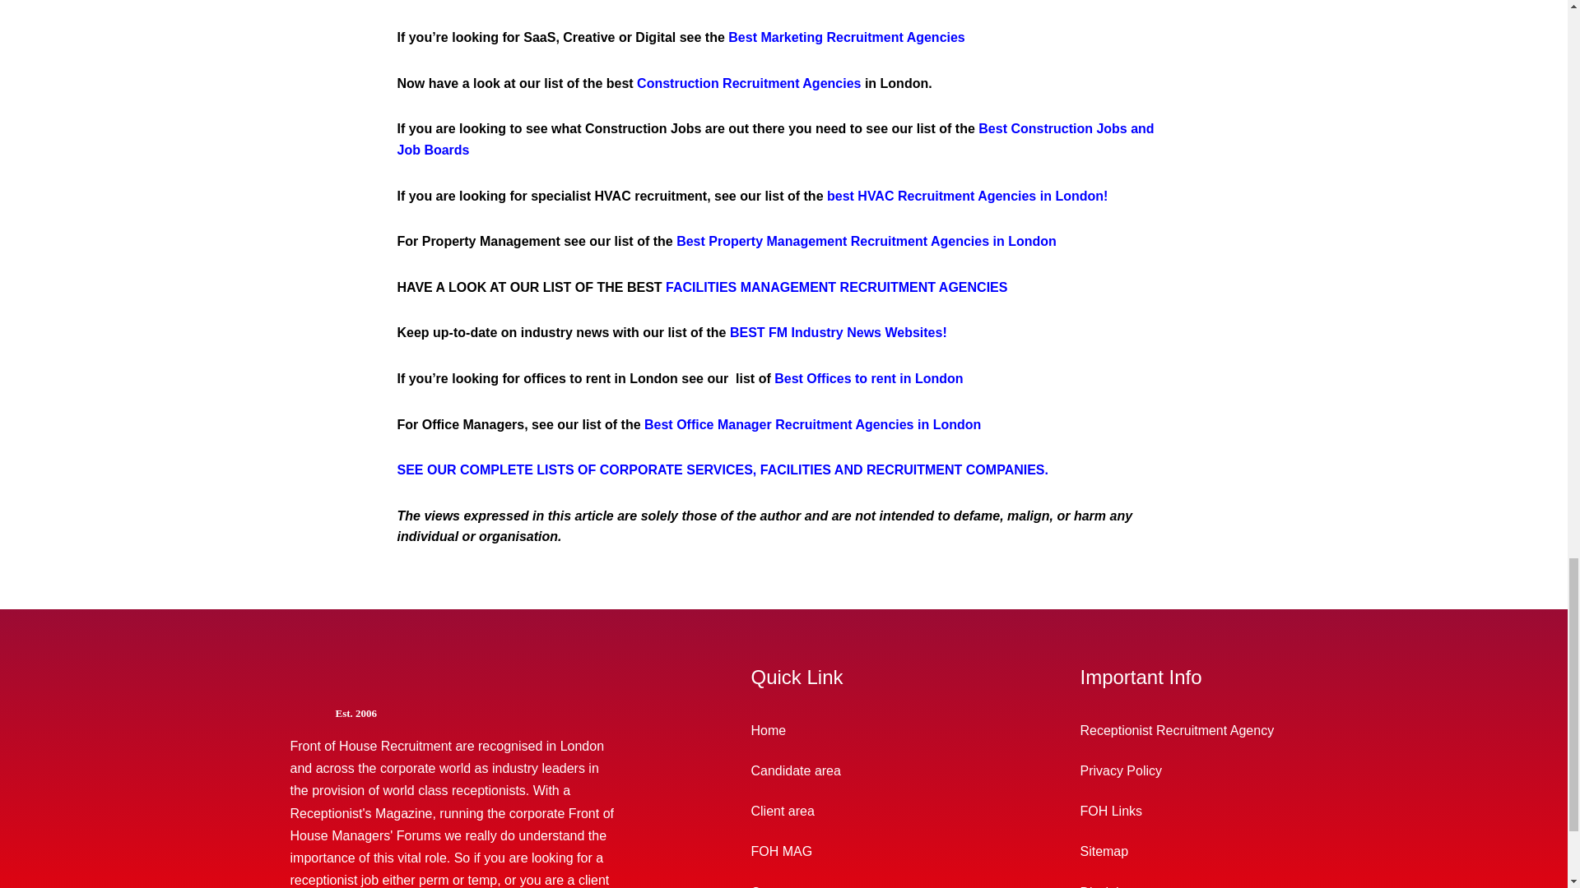 This screenshot has width=1580, height=888. Describe the element at coordinates (849, 880) in the screenshot. I see `Contact us` at that location.